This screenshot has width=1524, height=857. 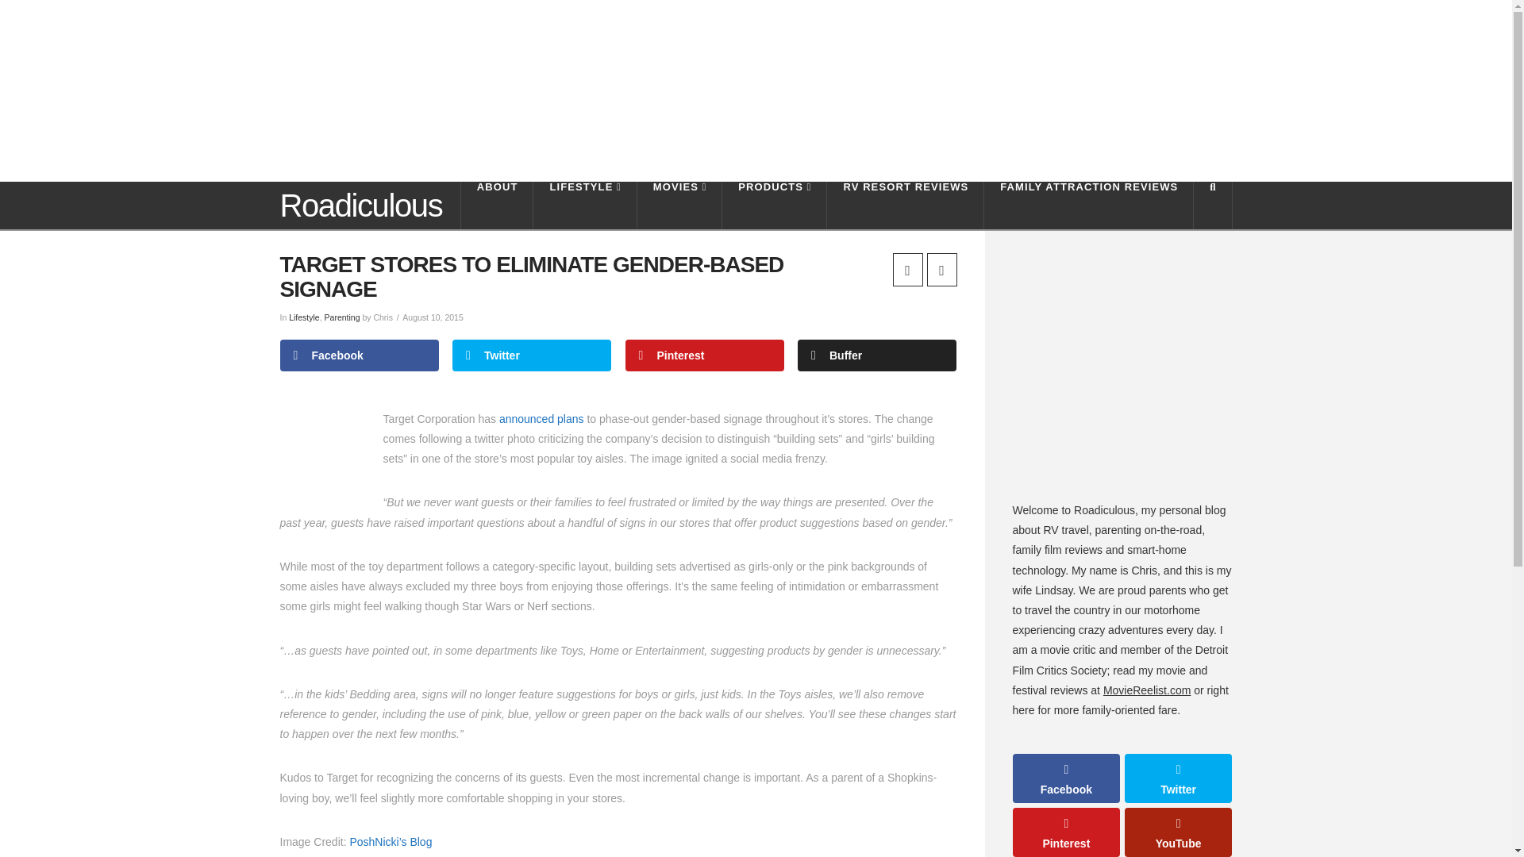 What do you see at coordinates (906, 205) in the screenshot?
I see `RV RESORT REVIEWS` at bounding box center [906, 205].